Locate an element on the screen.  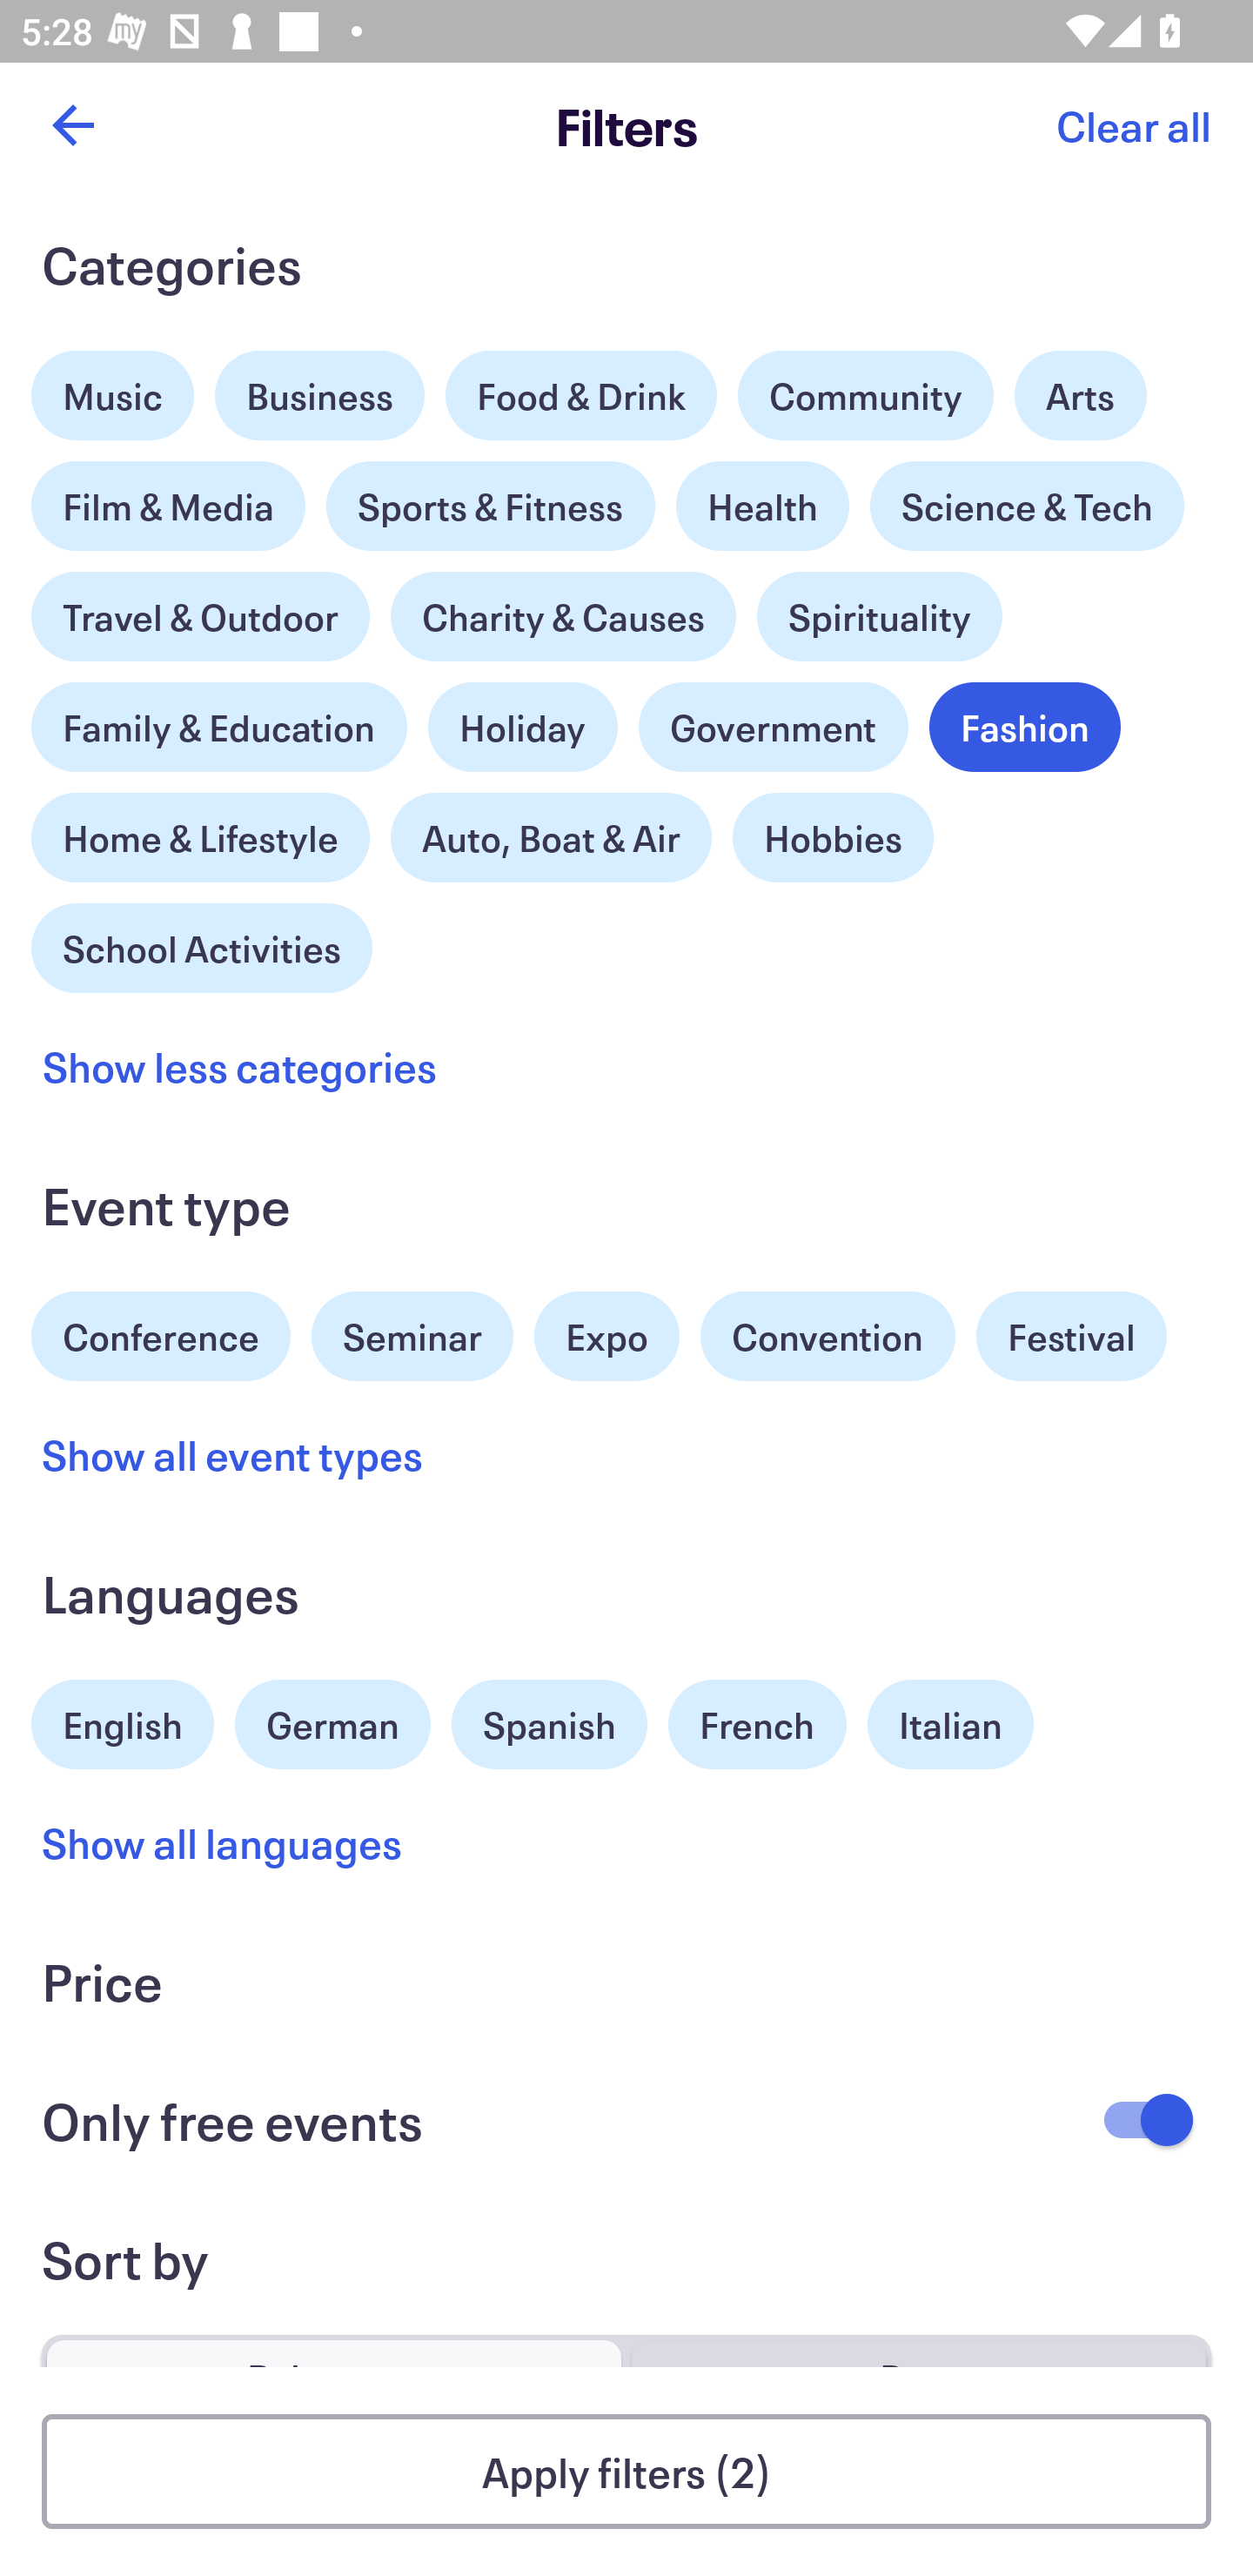
Fashion is located at coordinates (1025, 728).